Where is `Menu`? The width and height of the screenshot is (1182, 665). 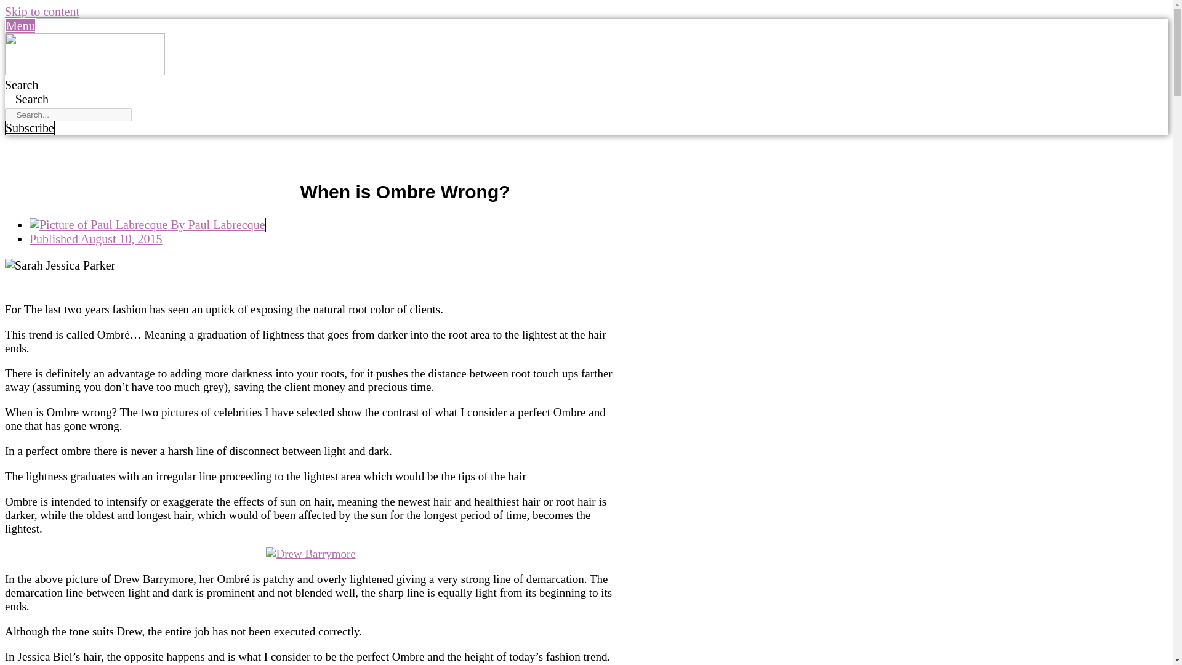
Menu is located at coordinates (20, 26).